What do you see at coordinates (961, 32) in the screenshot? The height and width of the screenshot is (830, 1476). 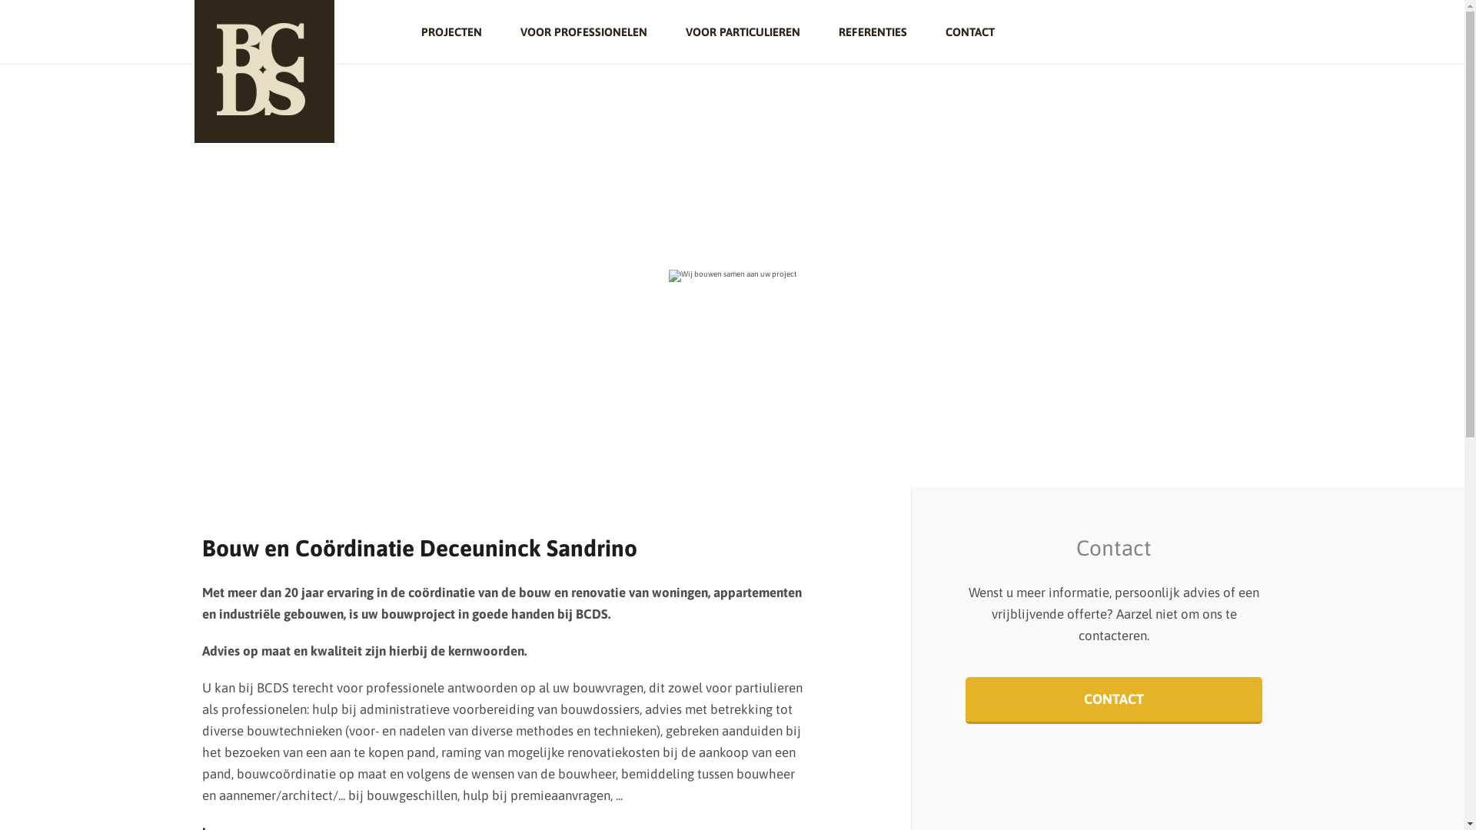 I see `CONTACT` at bounding box center [961, 32].